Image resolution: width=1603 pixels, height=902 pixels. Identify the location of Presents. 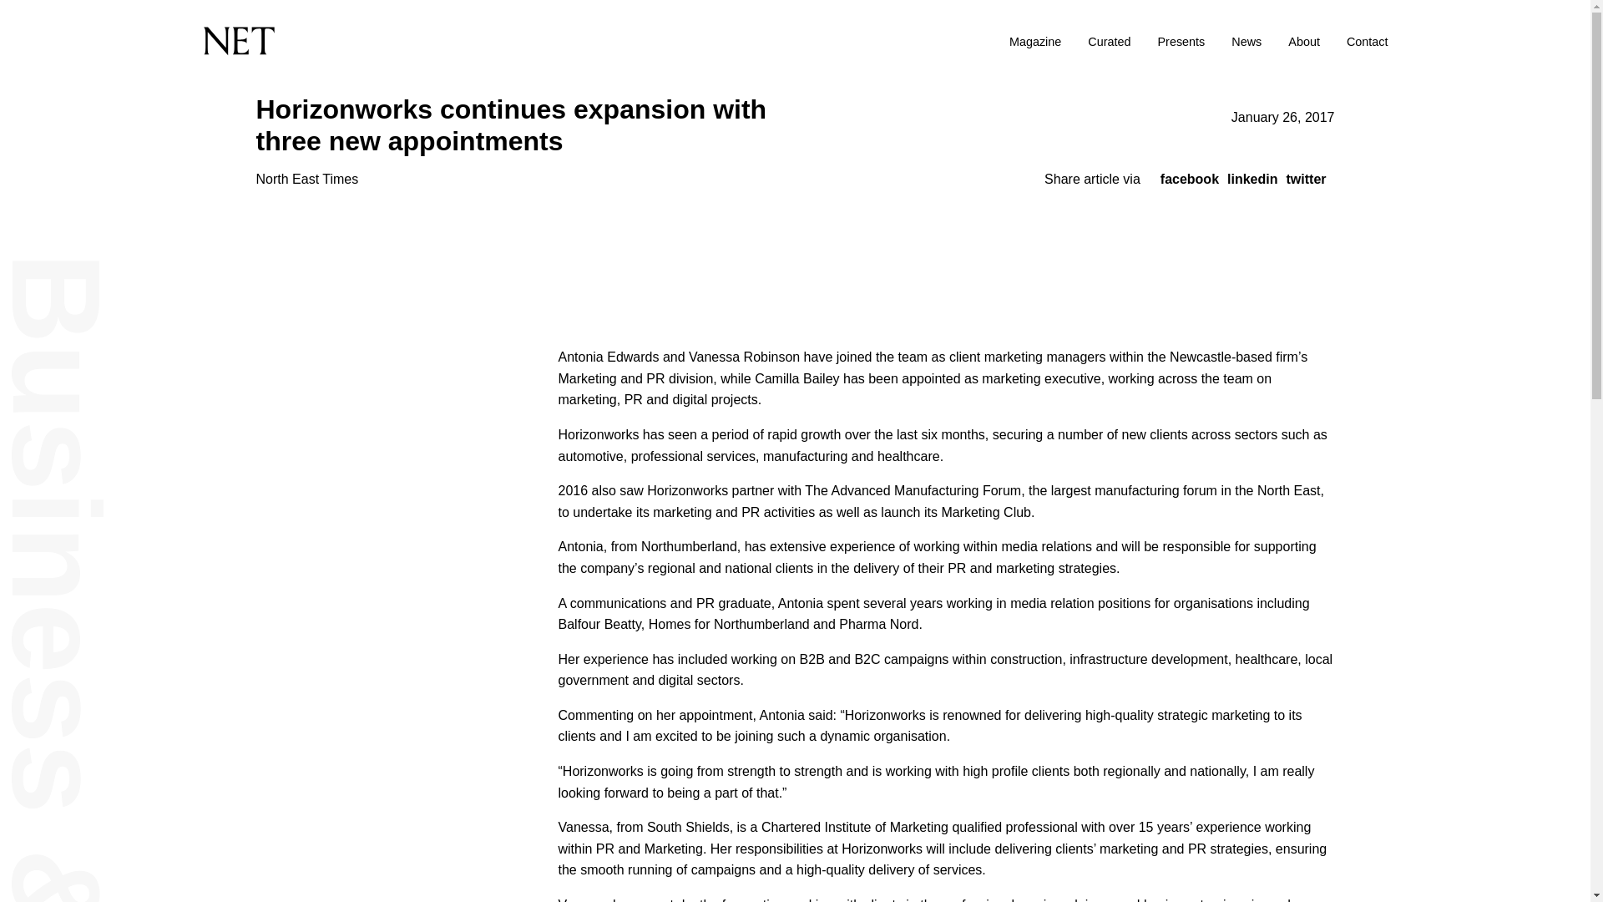
(1181, 42).